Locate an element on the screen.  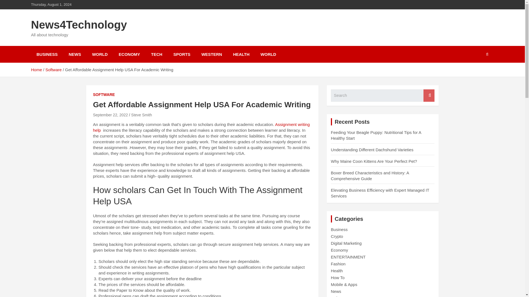
Understanding Different Dachshund Varieties is located at coordinates (372, 150).